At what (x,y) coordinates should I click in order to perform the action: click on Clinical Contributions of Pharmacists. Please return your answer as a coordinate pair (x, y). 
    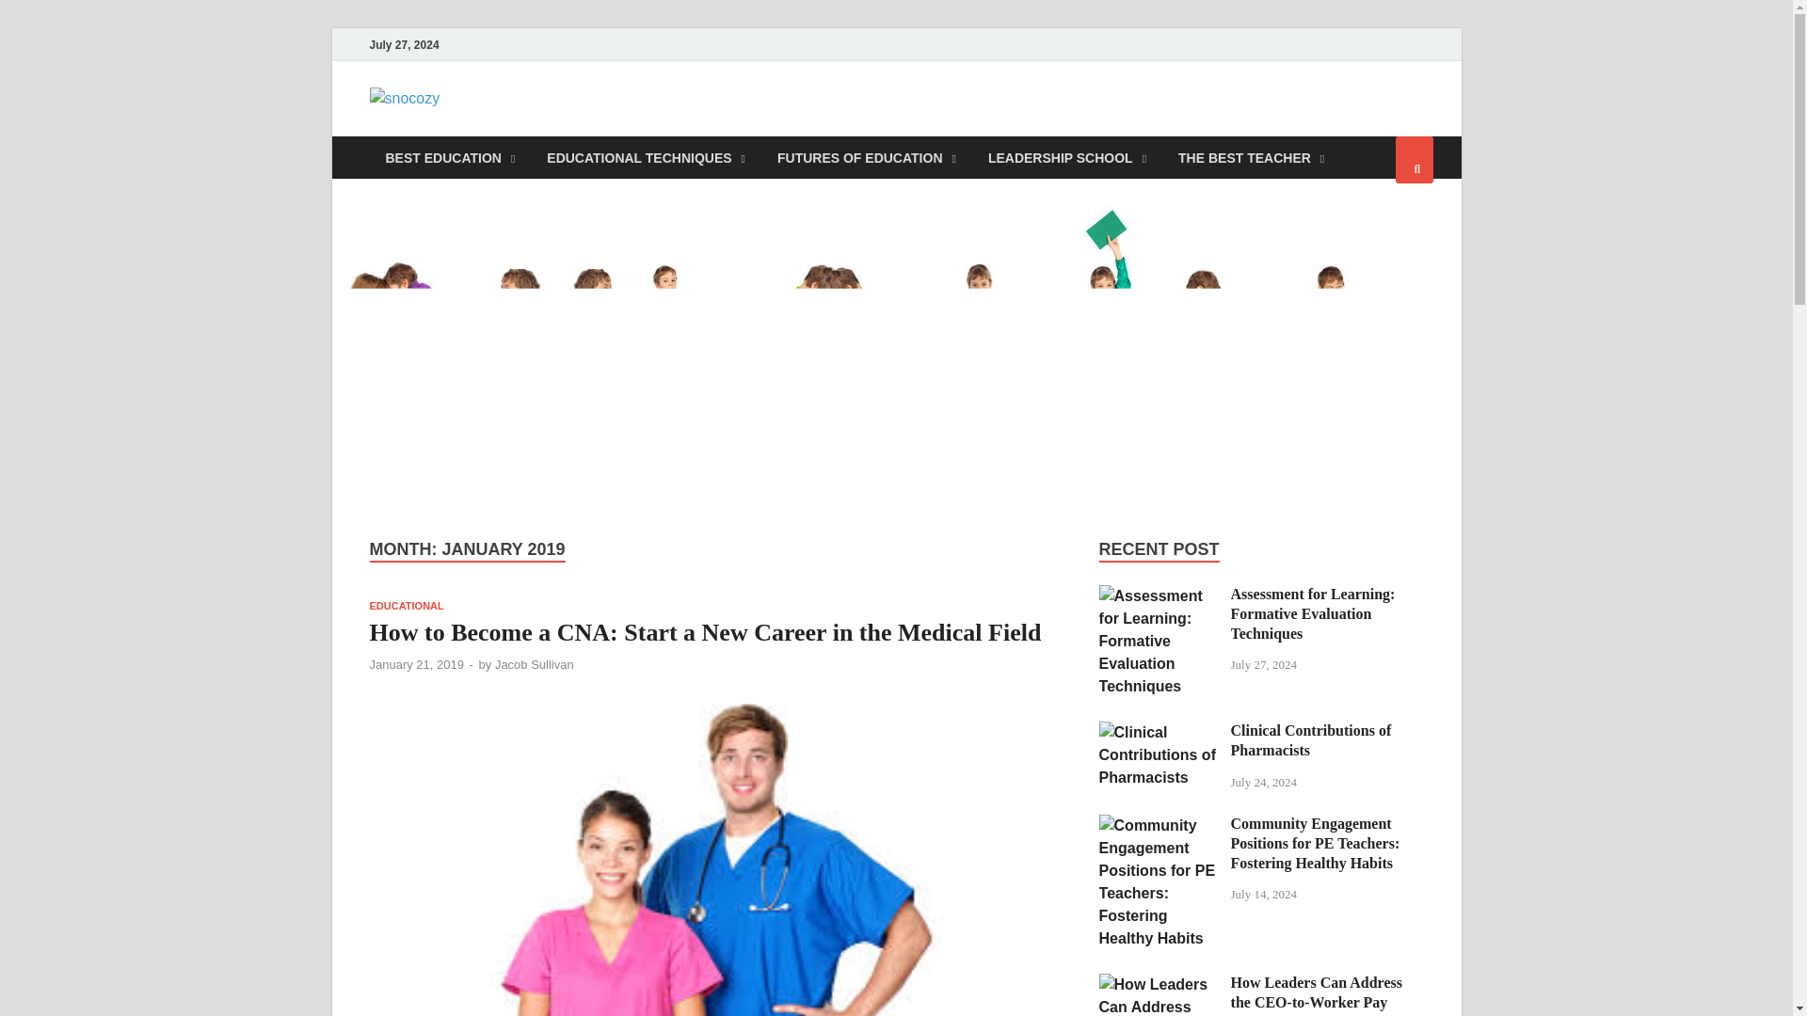
    Looking at the image, I should click on (1158, 732).